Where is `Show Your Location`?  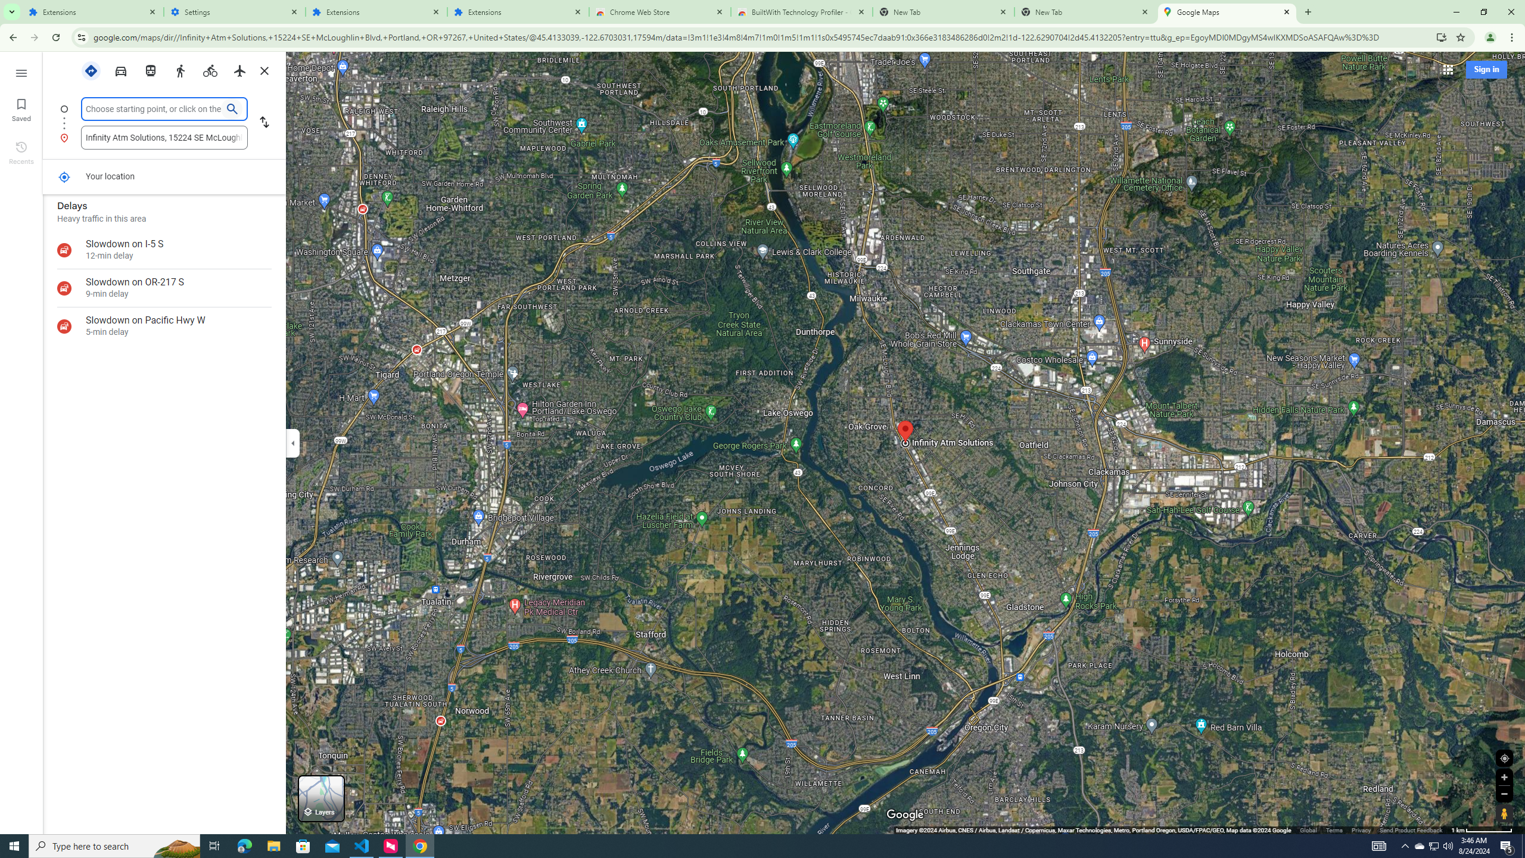
Show Your Location is located at coordinates (1504, 758).